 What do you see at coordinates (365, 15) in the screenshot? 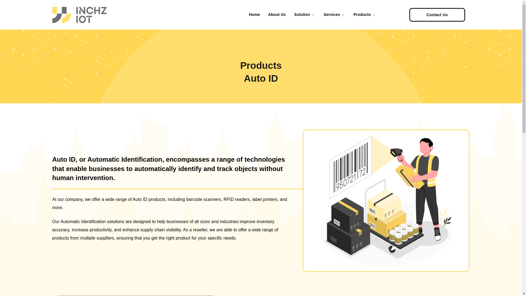
I see `Products` at bounding box center [365, 15].